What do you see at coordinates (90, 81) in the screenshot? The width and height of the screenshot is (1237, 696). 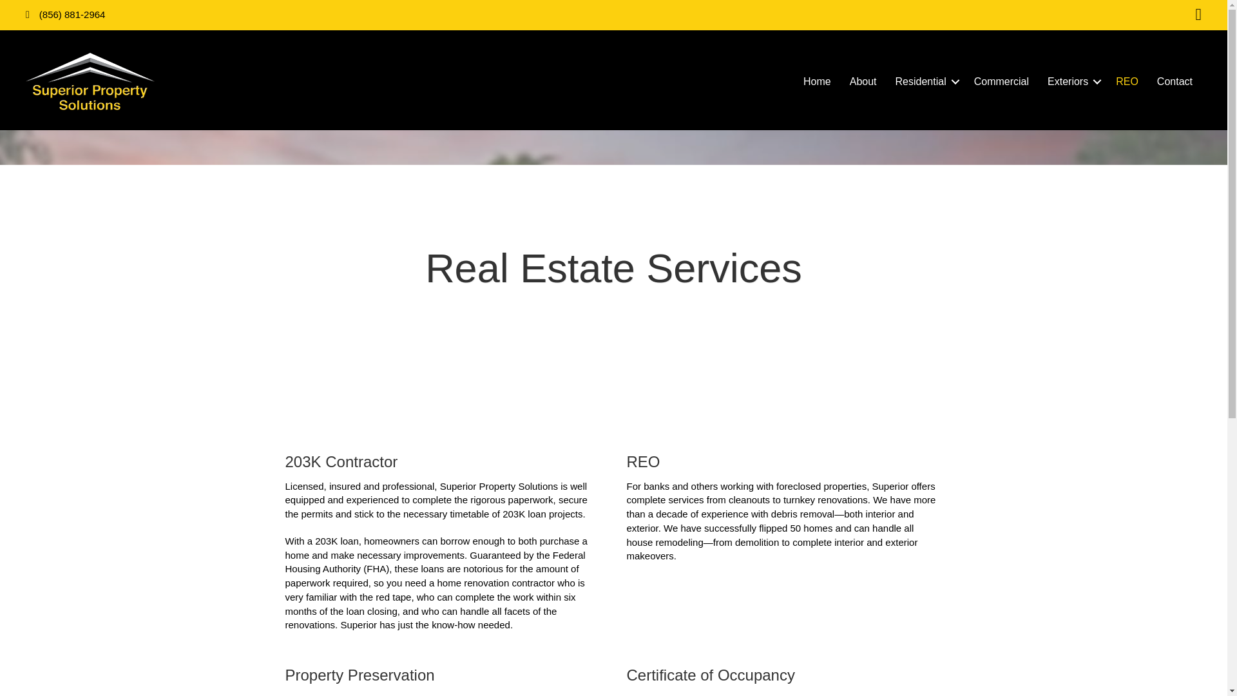 I see `SPS logo-no bkgd` at bounding box center [90, 81].